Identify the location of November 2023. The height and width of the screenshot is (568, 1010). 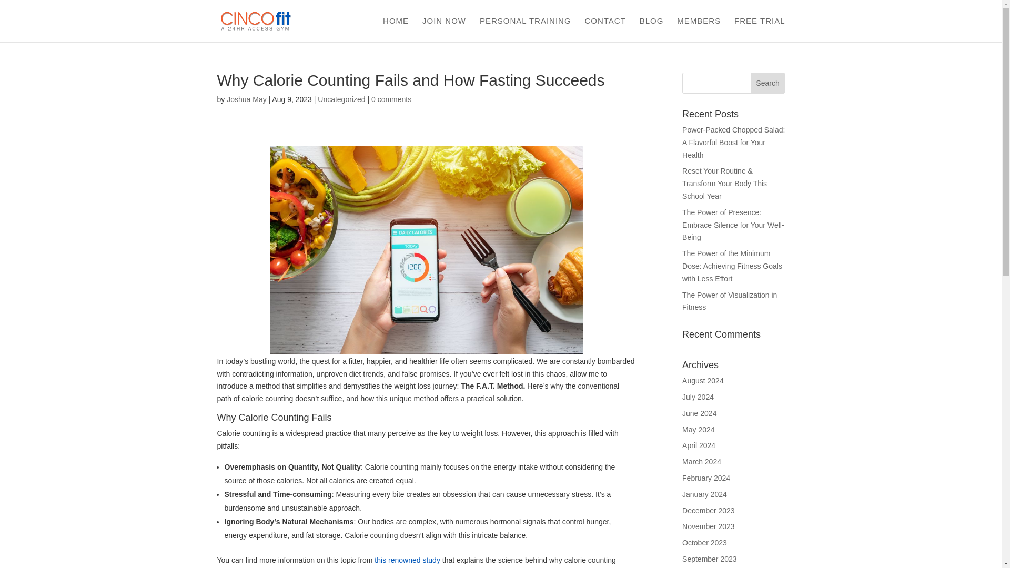
(709, 526).